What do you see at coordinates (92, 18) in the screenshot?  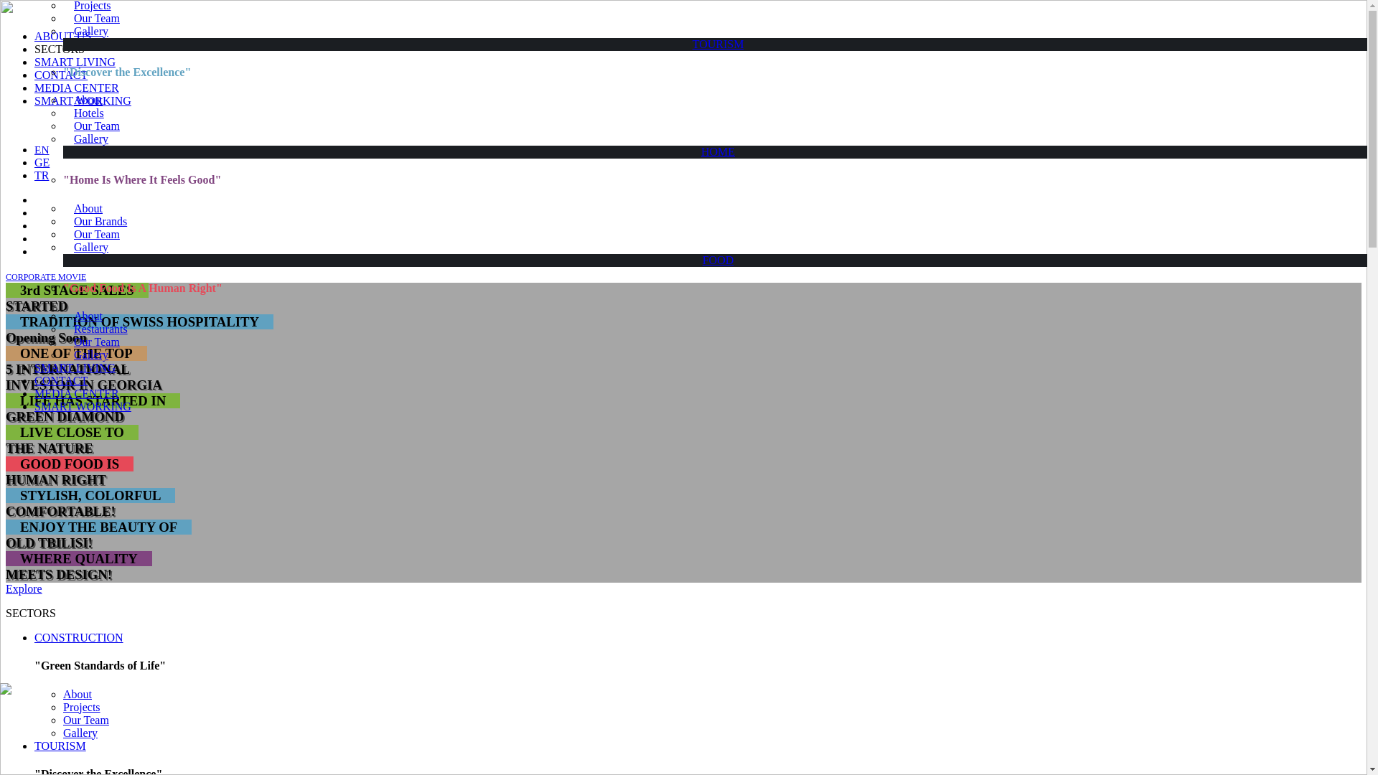 I see `Our Team` at bounding box center [92, 18].